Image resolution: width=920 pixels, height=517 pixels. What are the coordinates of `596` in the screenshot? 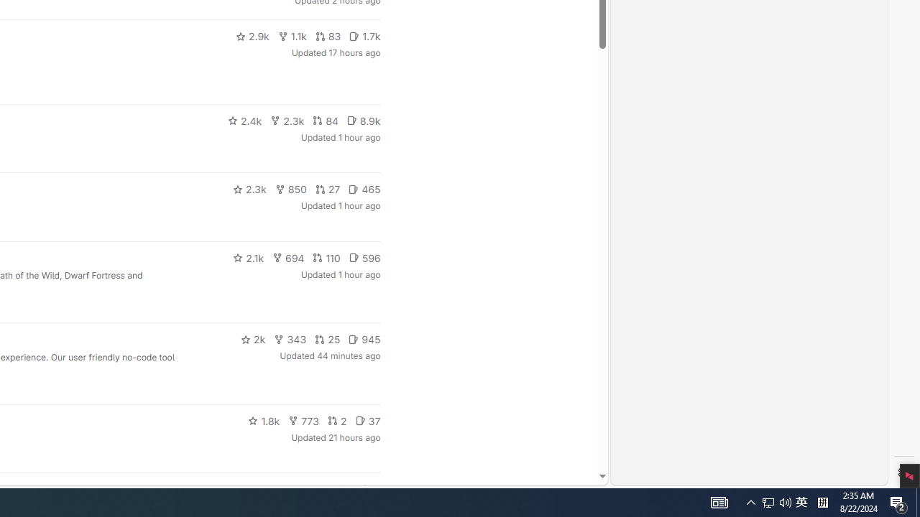 It's located at (364, 257).